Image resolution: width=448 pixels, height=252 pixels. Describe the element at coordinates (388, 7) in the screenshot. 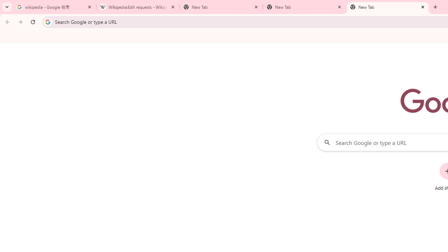

I see `New Tab` at that location.